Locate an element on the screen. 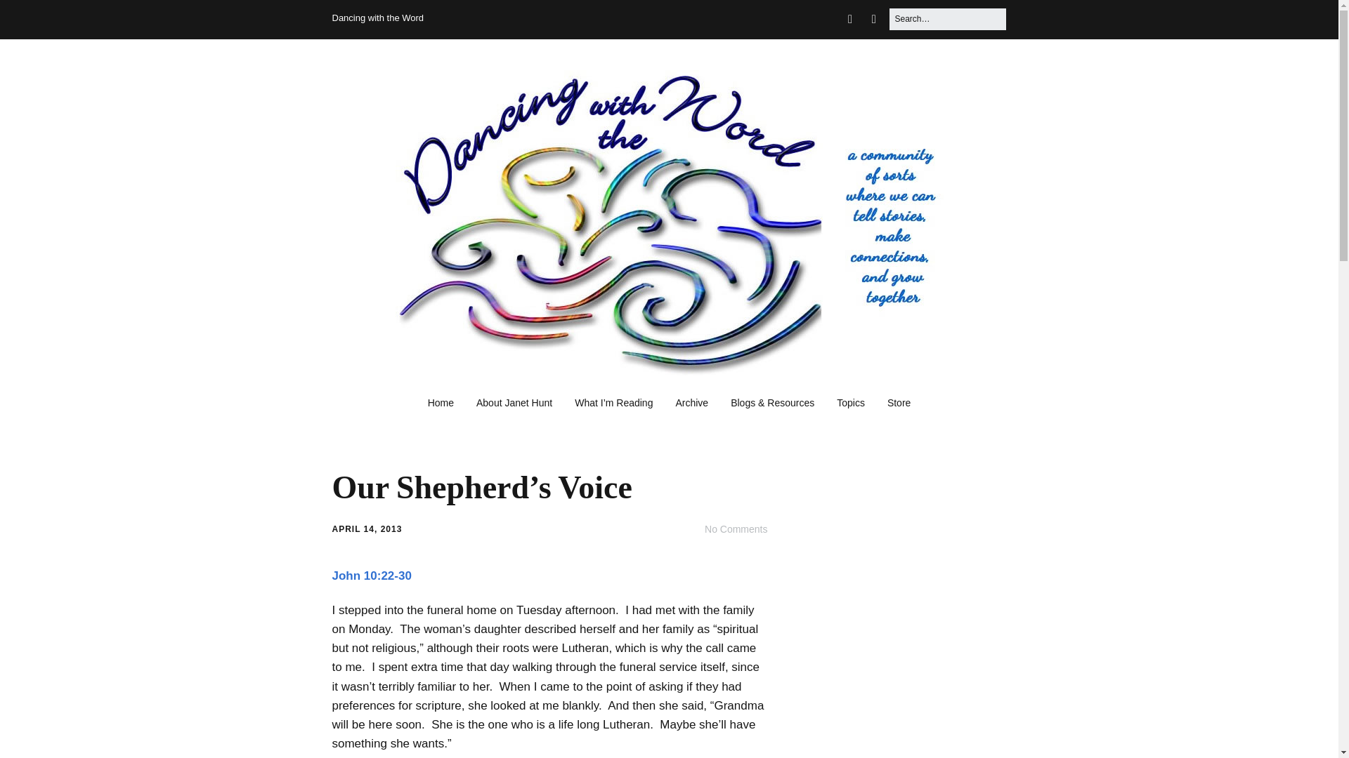 The image size is (1349, 758). Home is located at coordinates (441, 404).